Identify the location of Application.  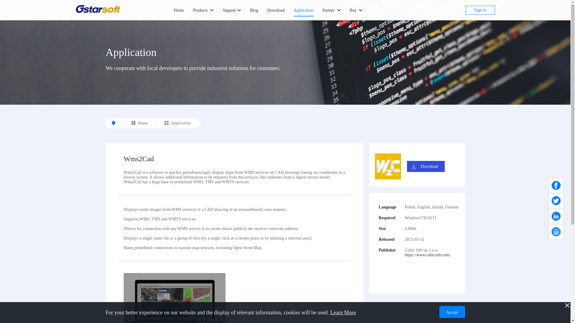
(304, 10).